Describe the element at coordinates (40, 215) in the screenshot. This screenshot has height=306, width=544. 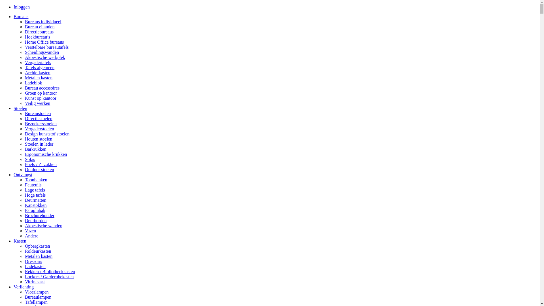
I see `Brochurehouder` at that location.